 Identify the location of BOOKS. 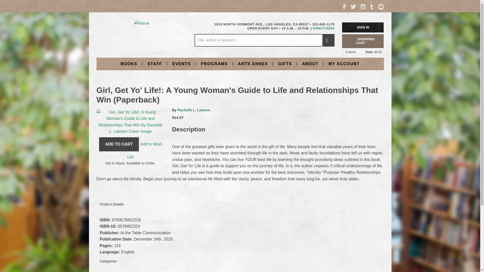
(129, 63).